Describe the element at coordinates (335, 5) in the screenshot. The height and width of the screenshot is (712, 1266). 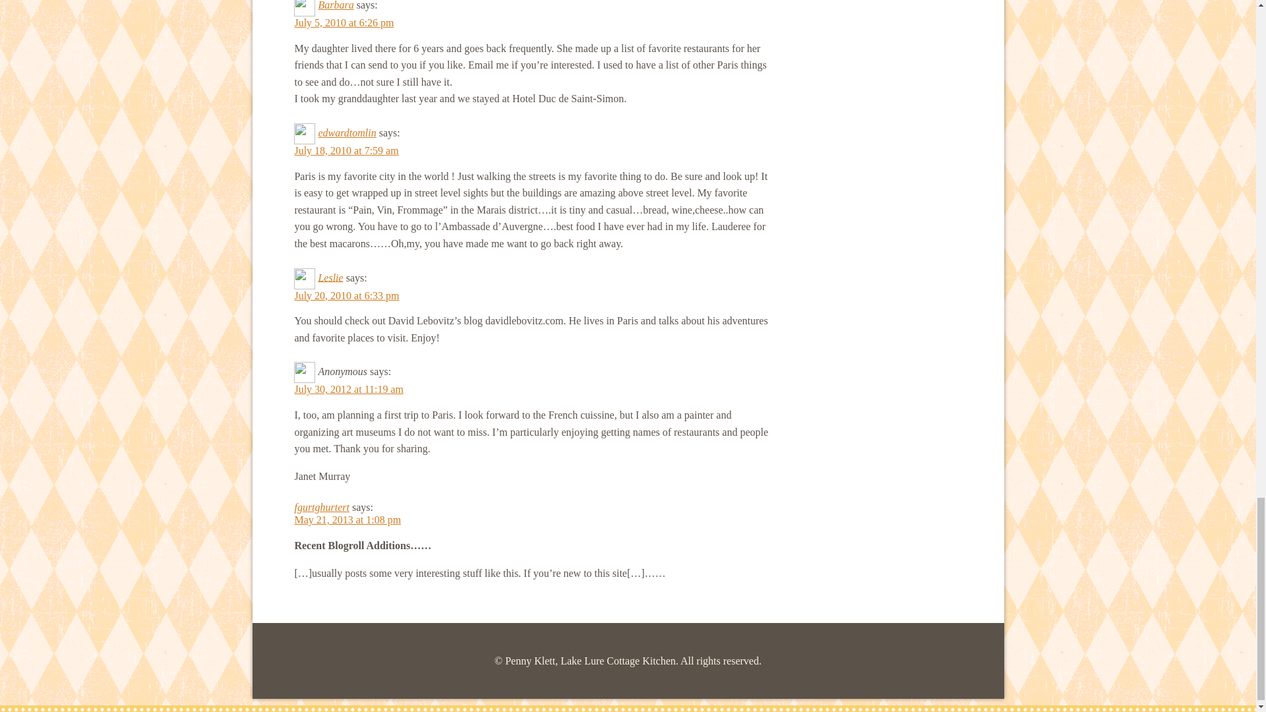
I see `Barbara` at that location.